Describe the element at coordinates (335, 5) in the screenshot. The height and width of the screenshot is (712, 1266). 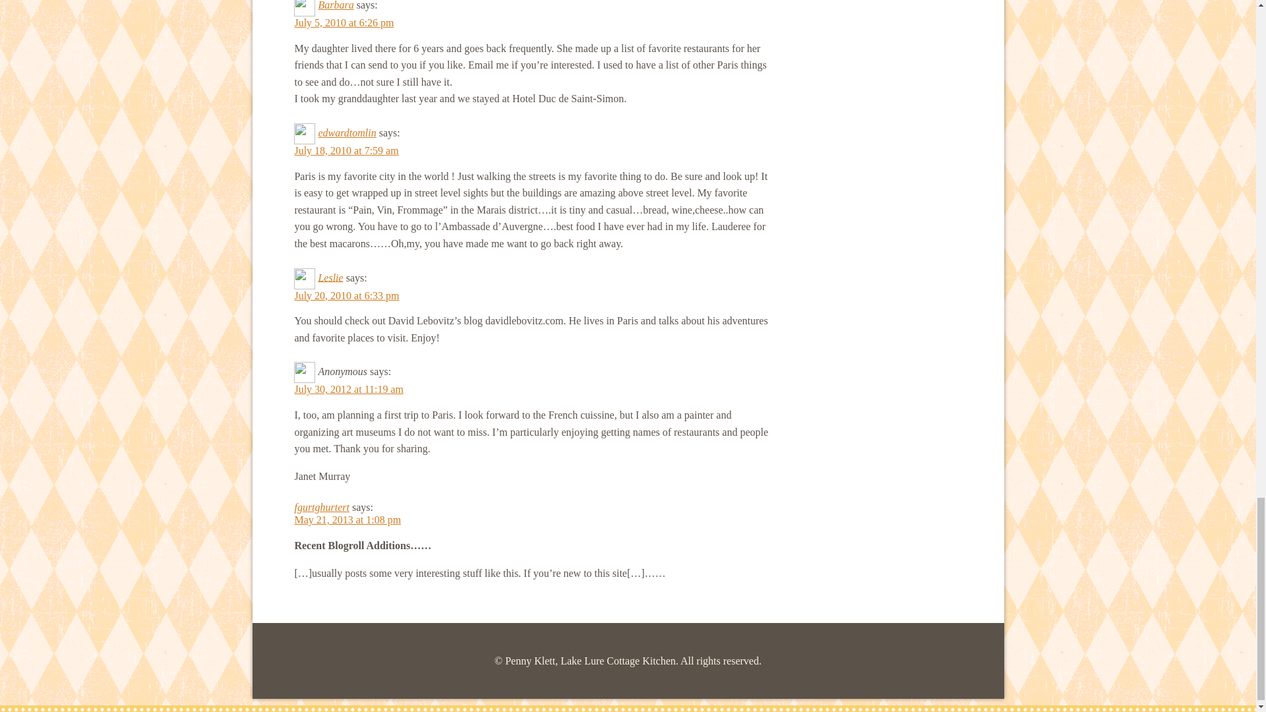
I see `Barbara` at that location.